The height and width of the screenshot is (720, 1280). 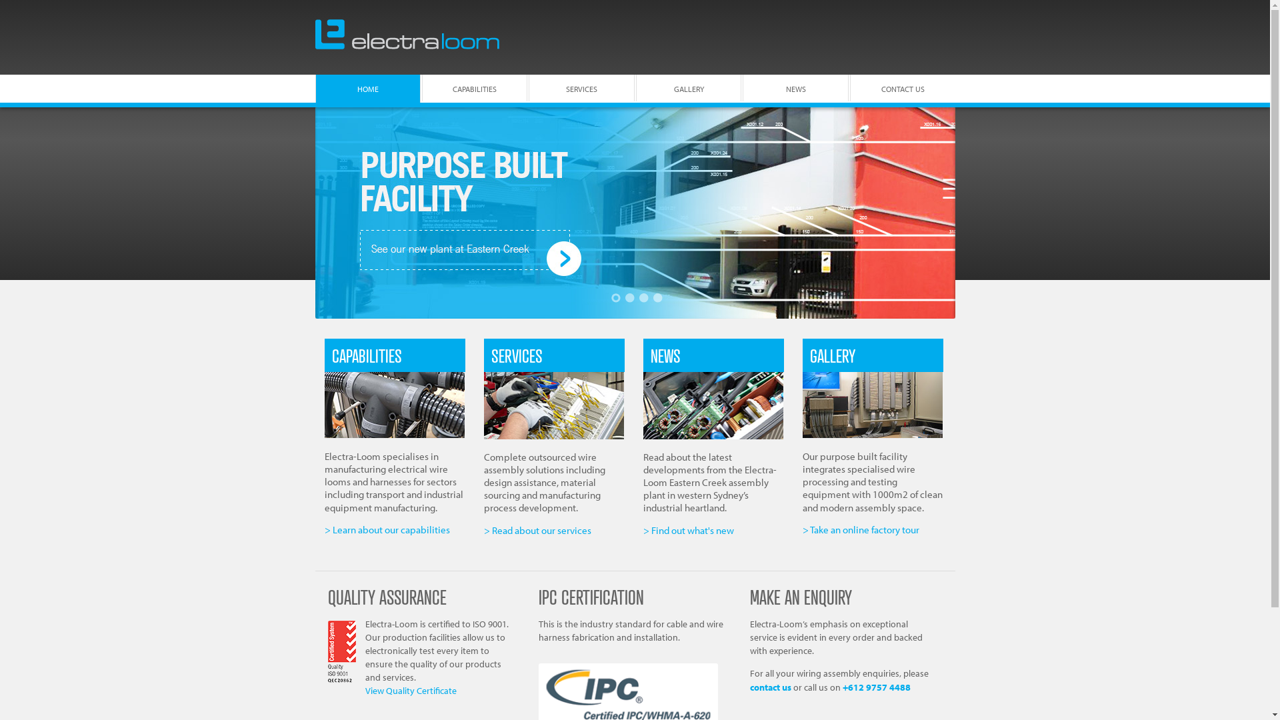 I want to click on > Learn about our capabilities, so click(x=387, y=529).